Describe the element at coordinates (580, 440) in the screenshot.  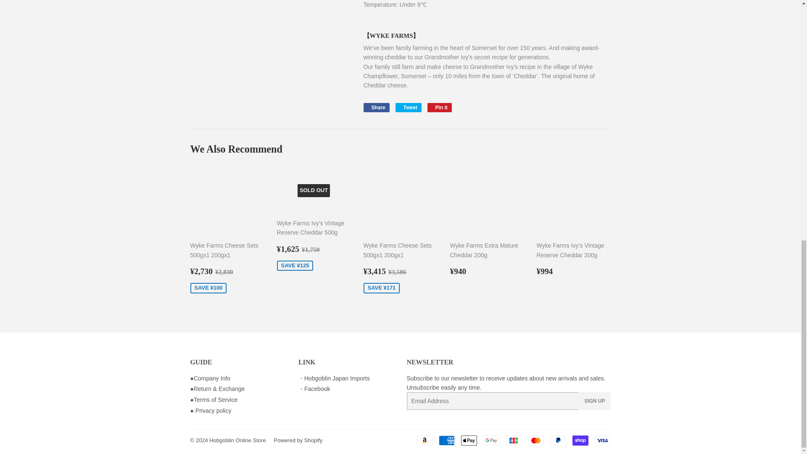
I see `Shop Pay` at that location.